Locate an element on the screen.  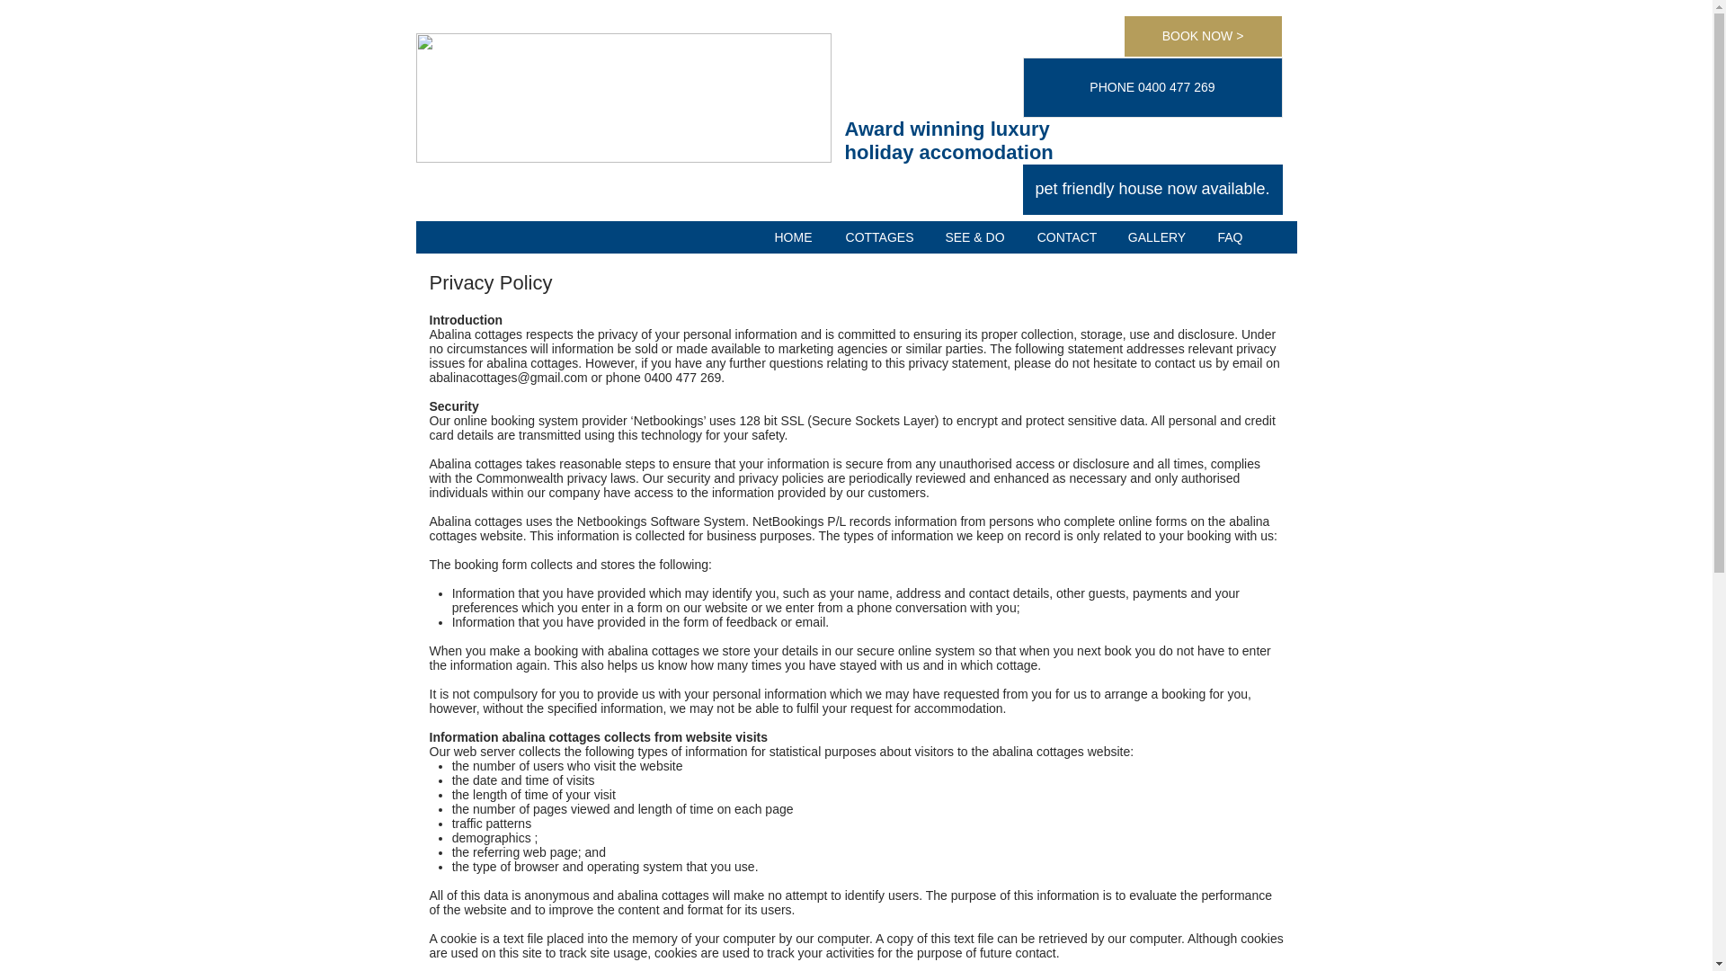
COTTAGES is located at coordinates (879, 236).